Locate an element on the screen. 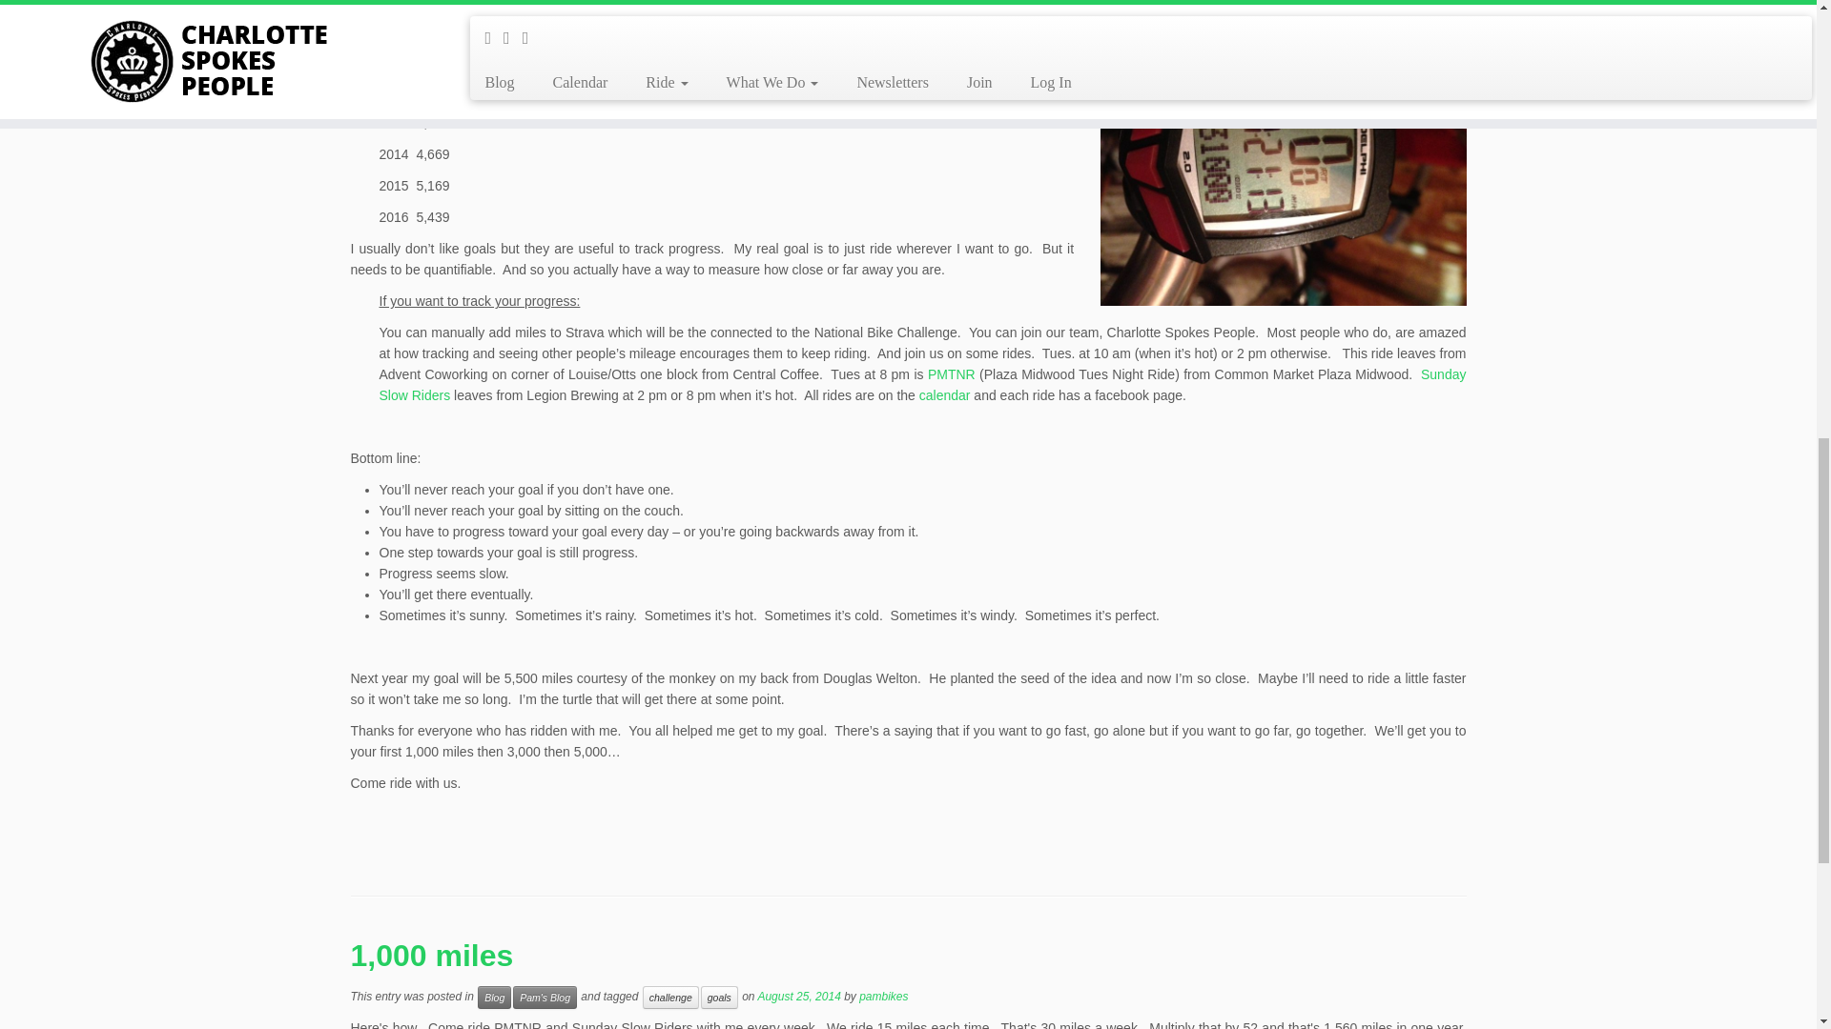 The height and width of the screenshot is (1029, 1831). Sunday Slow Riders is located at coordinates (922, 385).